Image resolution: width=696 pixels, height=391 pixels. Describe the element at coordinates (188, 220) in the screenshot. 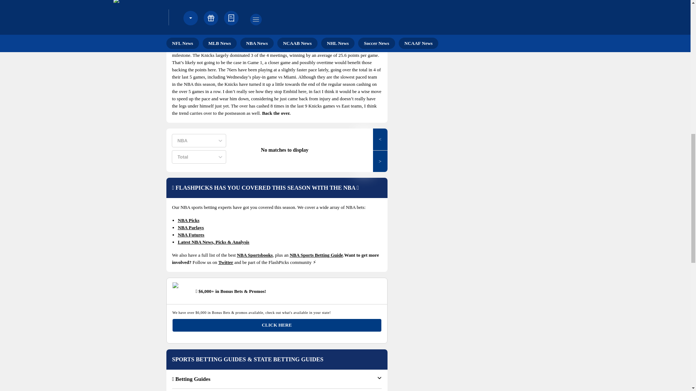

I see `NBA Picks` at that location.